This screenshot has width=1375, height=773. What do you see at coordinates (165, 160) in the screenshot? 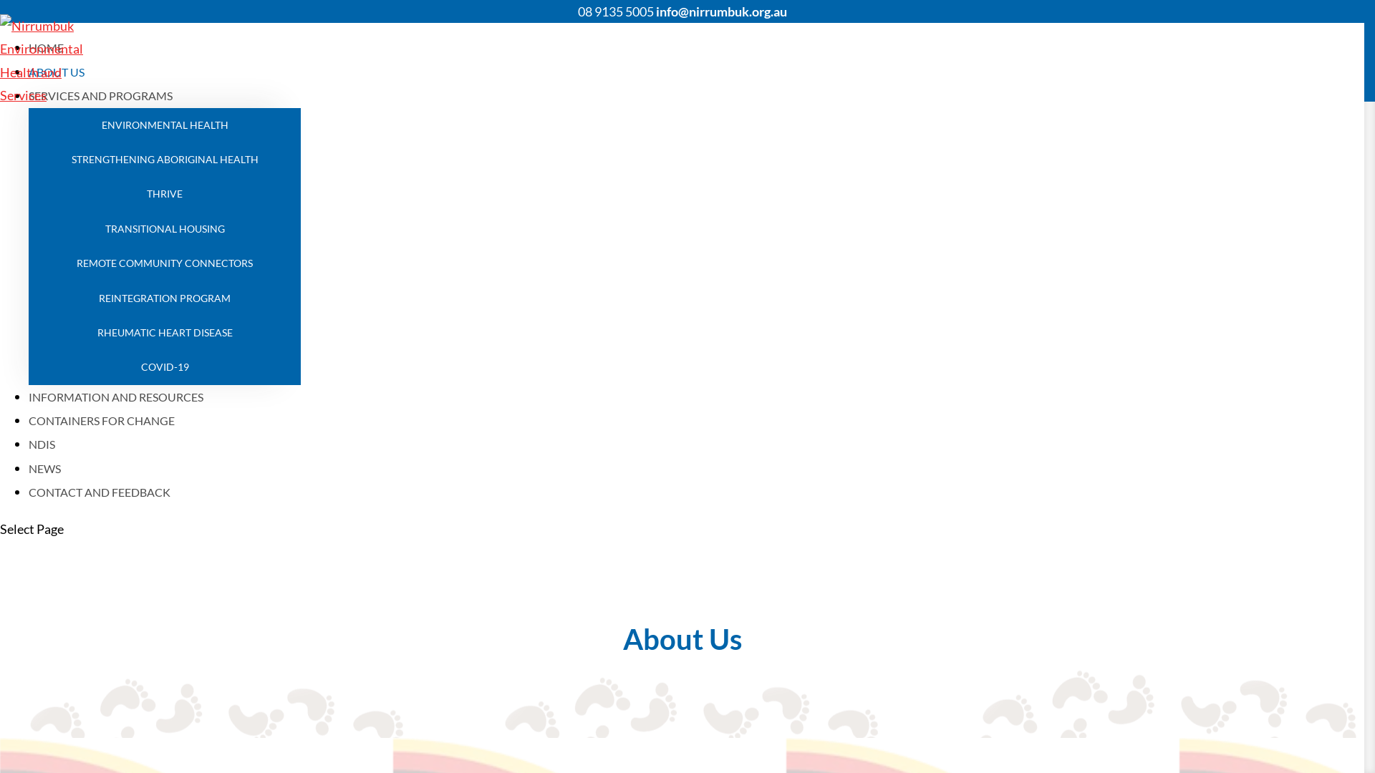
I see `STRENGTHENING ABORIGINAL HEALTH` at bounding box center [165, 160].